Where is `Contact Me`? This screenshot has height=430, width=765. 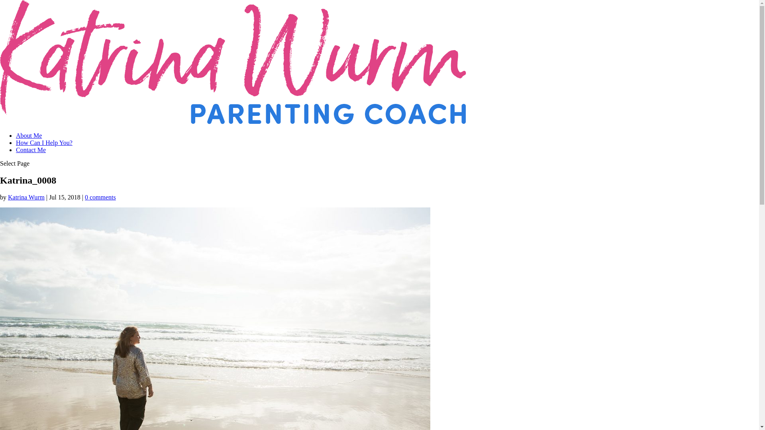
Contact Me is located at coordinates (31, 150).